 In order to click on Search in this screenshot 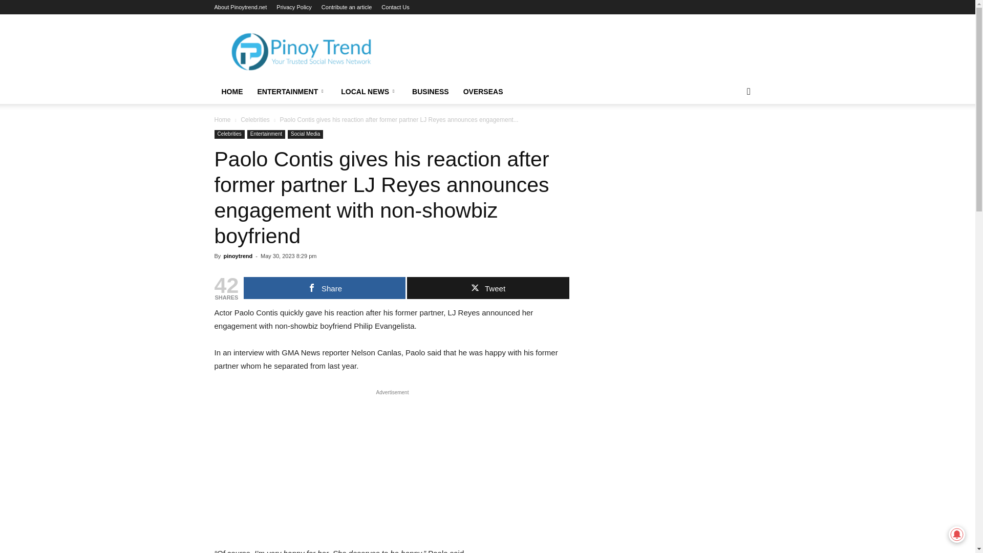, I will do `click(732, 133)`.